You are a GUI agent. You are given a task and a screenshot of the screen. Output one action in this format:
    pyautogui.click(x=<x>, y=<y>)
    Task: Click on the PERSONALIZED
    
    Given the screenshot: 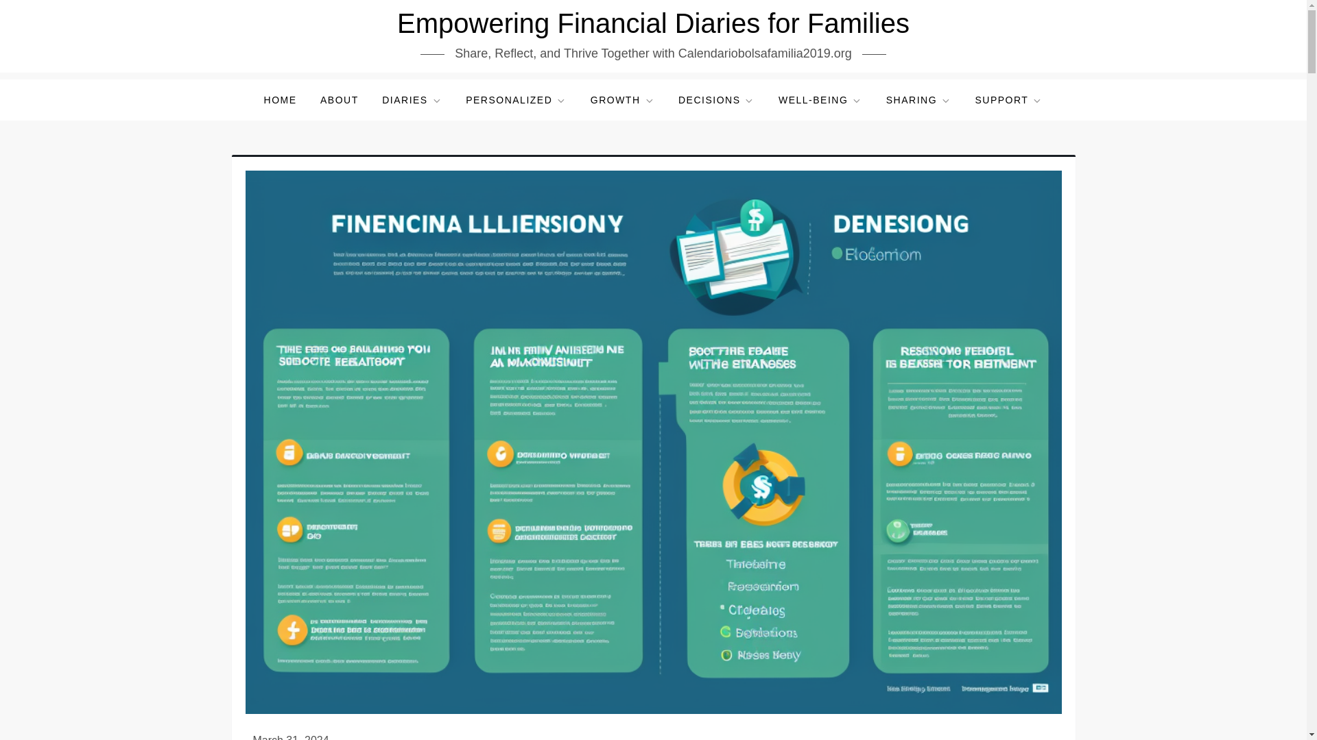 What is the action you would take?
    pyautogui.click(x=516, y=100)
    